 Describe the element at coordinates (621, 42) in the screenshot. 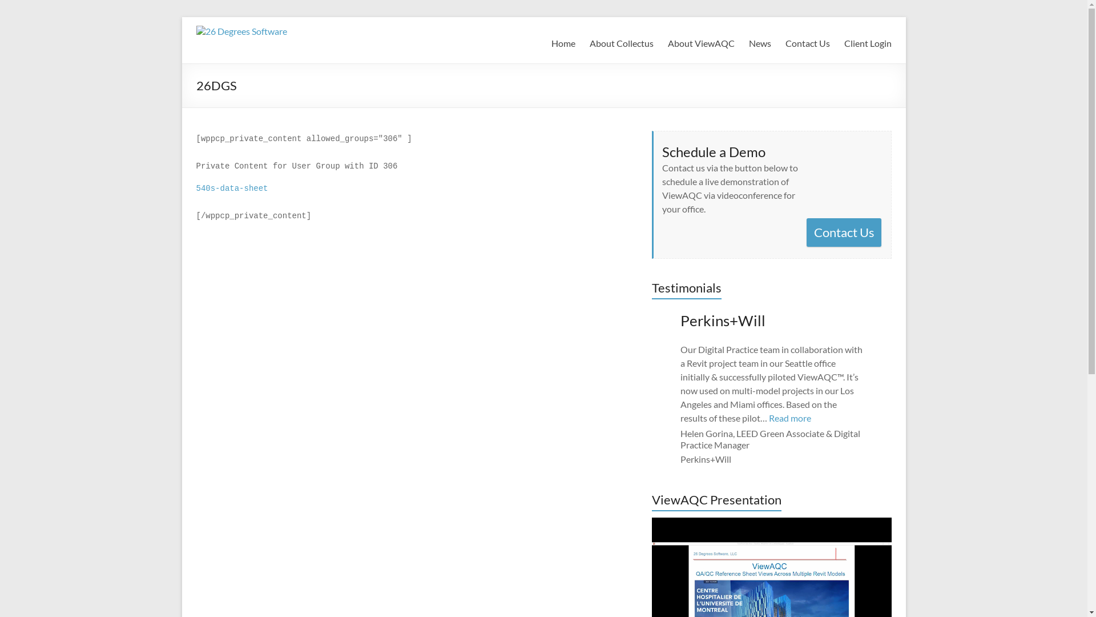

I see `About Collectus` at that location.